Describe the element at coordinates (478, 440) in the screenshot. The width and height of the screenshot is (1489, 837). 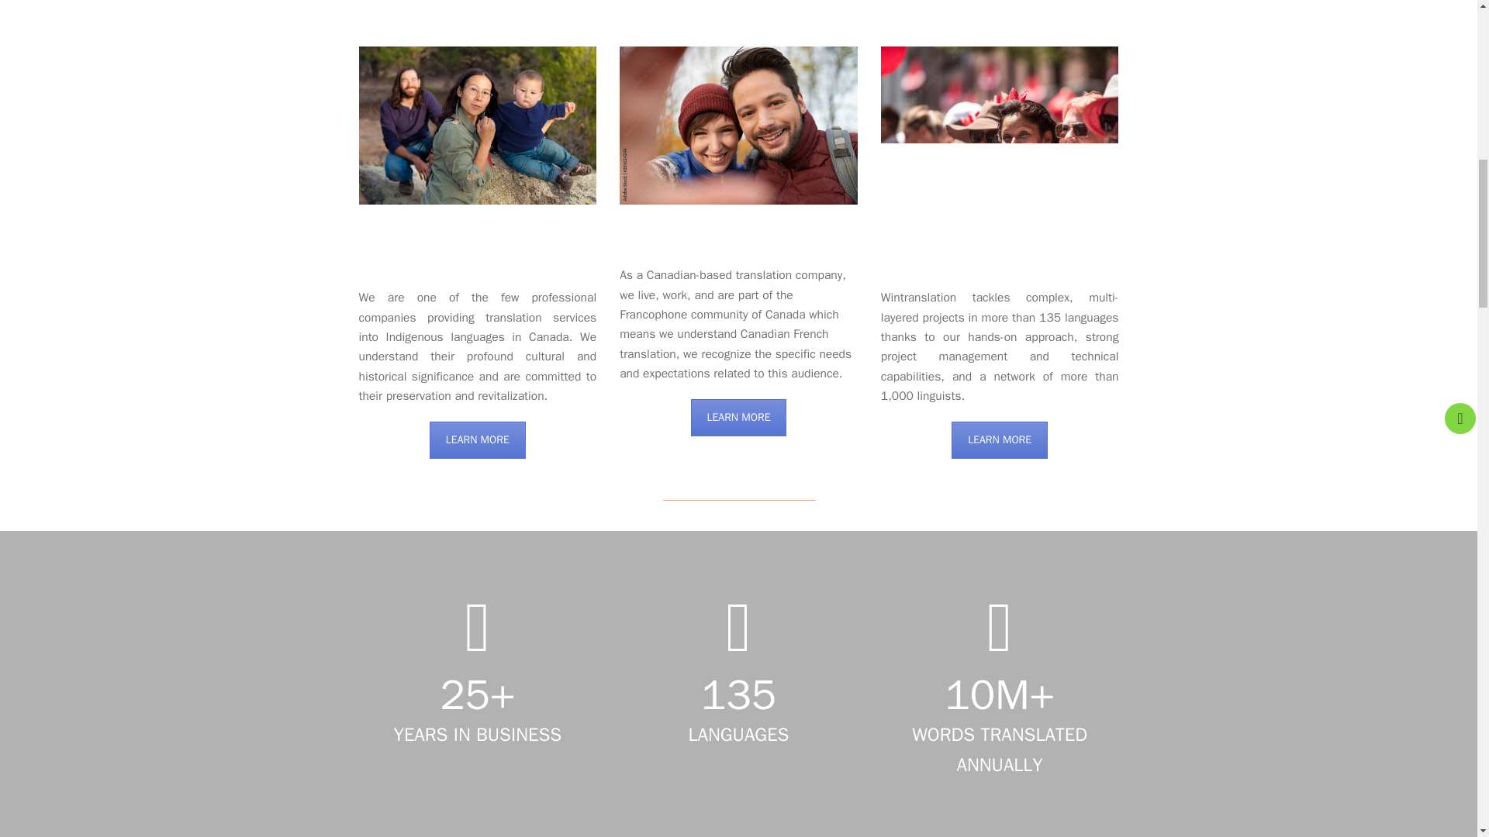
I see `indigenous language translations` at that location.